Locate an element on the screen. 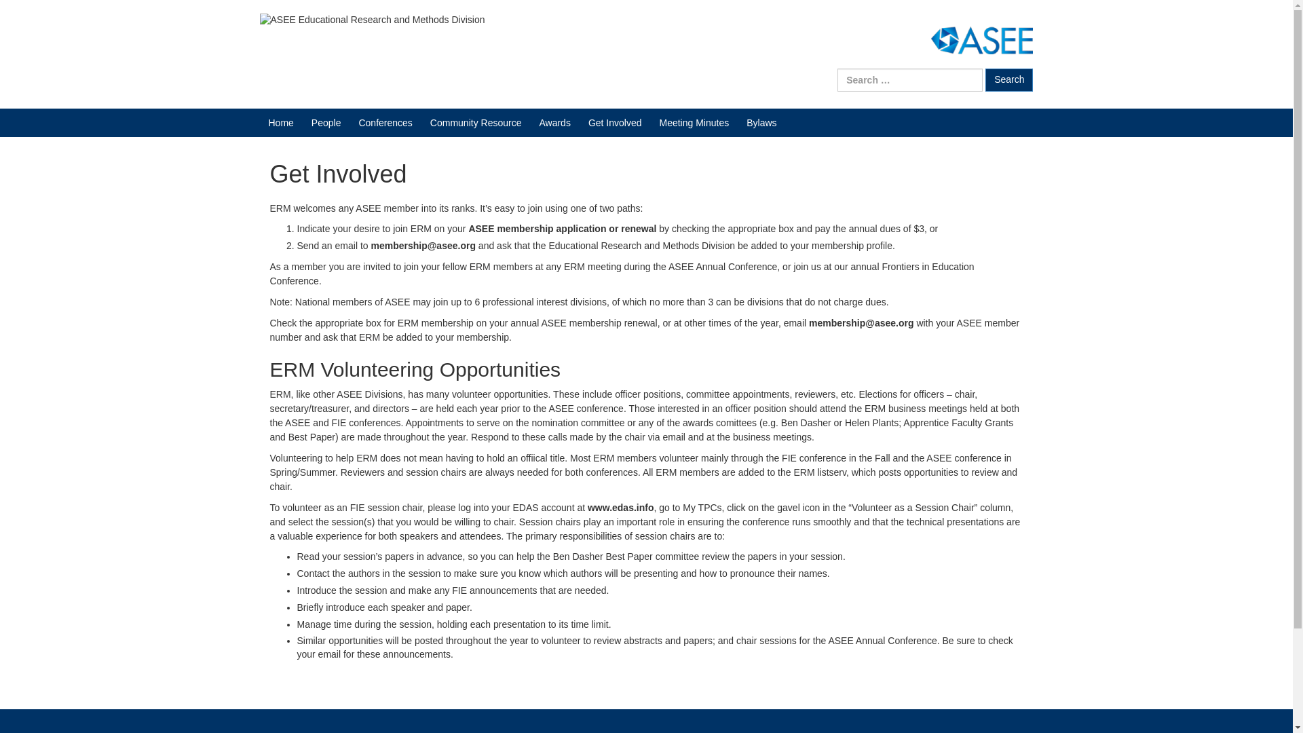 The height and width of the screenshot is (733, 1303). Meeting Minutes is located at coordinates (694, 122).